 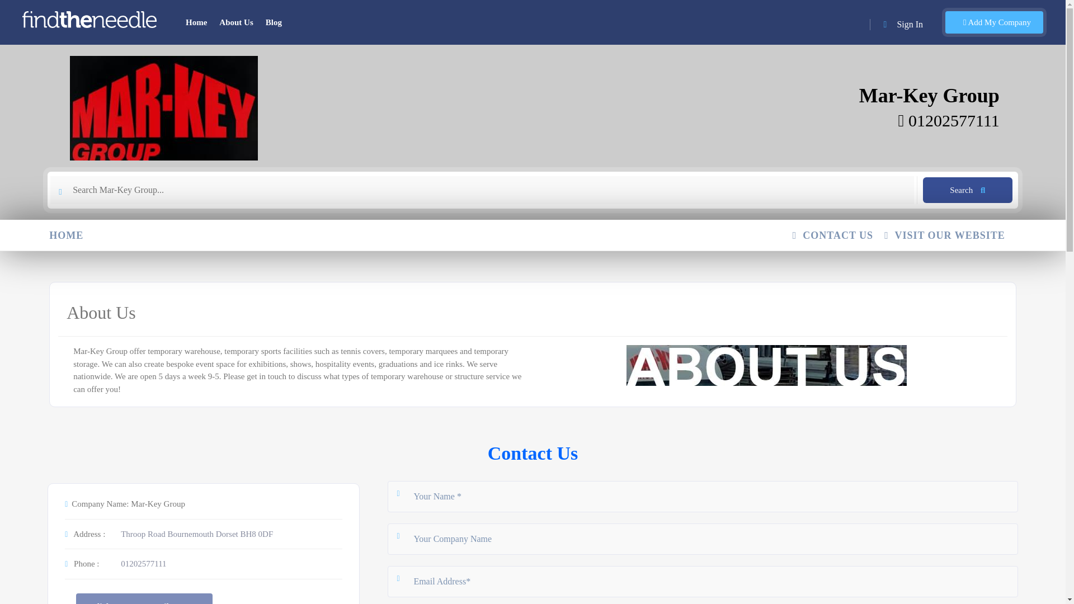 What do you see at coordinates (196, 534) in the screenshot?
I see `Throop Road Bournemouth Dorset BH8 0DF` at bounding box center [196, 534].